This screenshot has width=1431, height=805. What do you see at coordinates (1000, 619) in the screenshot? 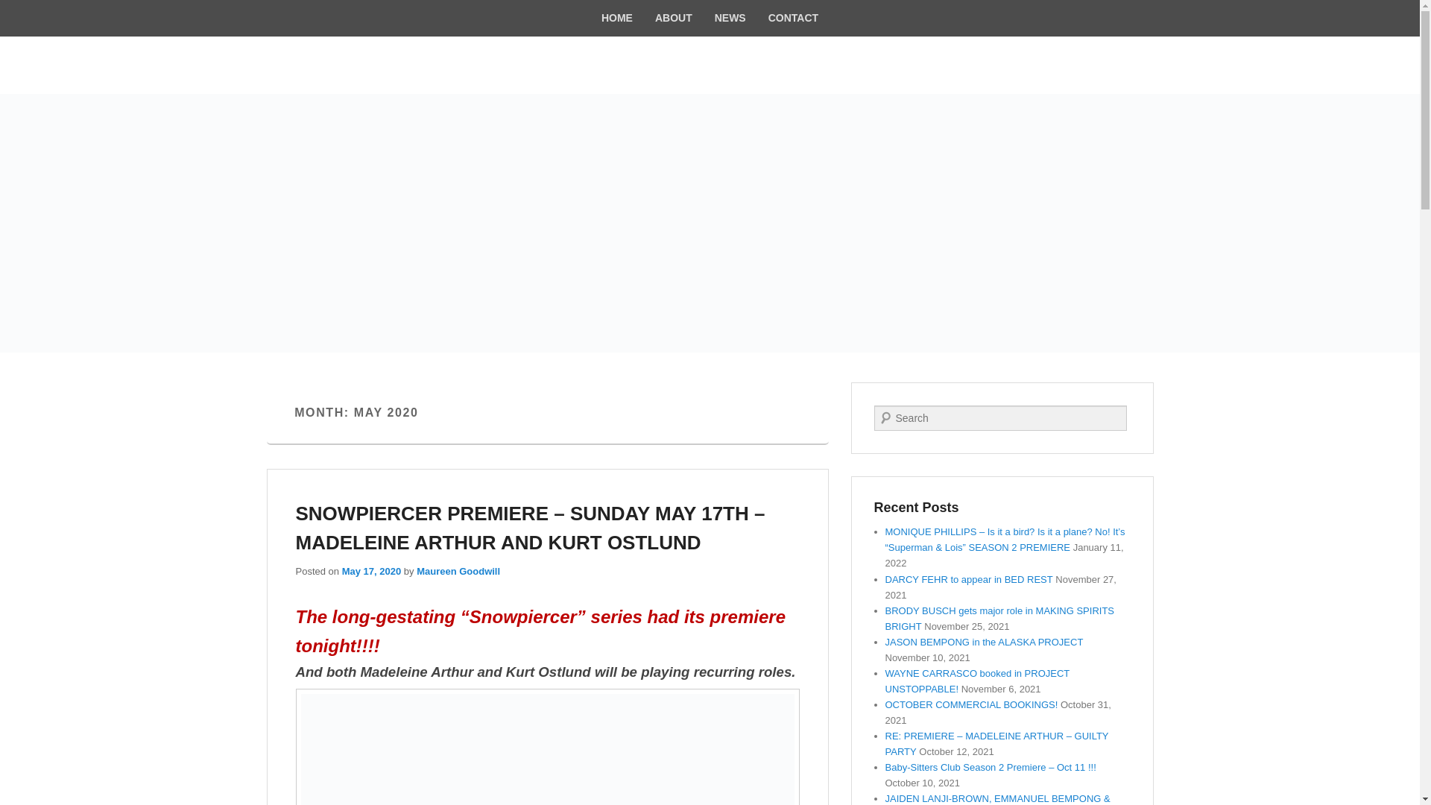
I see `BRODY BUSCH gets major role in MAKING SPIRITS BRIGHT` at bounding box center [1000, 619].